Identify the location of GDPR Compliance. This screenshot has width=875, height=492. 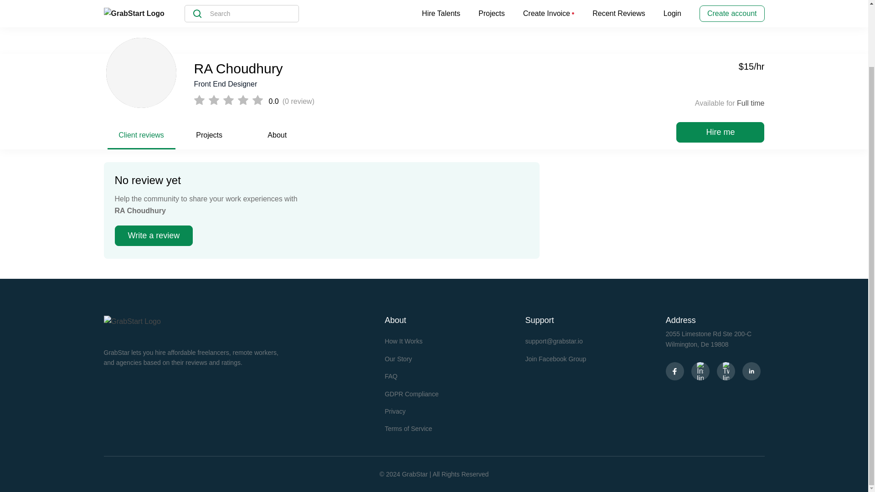
(411, 394).